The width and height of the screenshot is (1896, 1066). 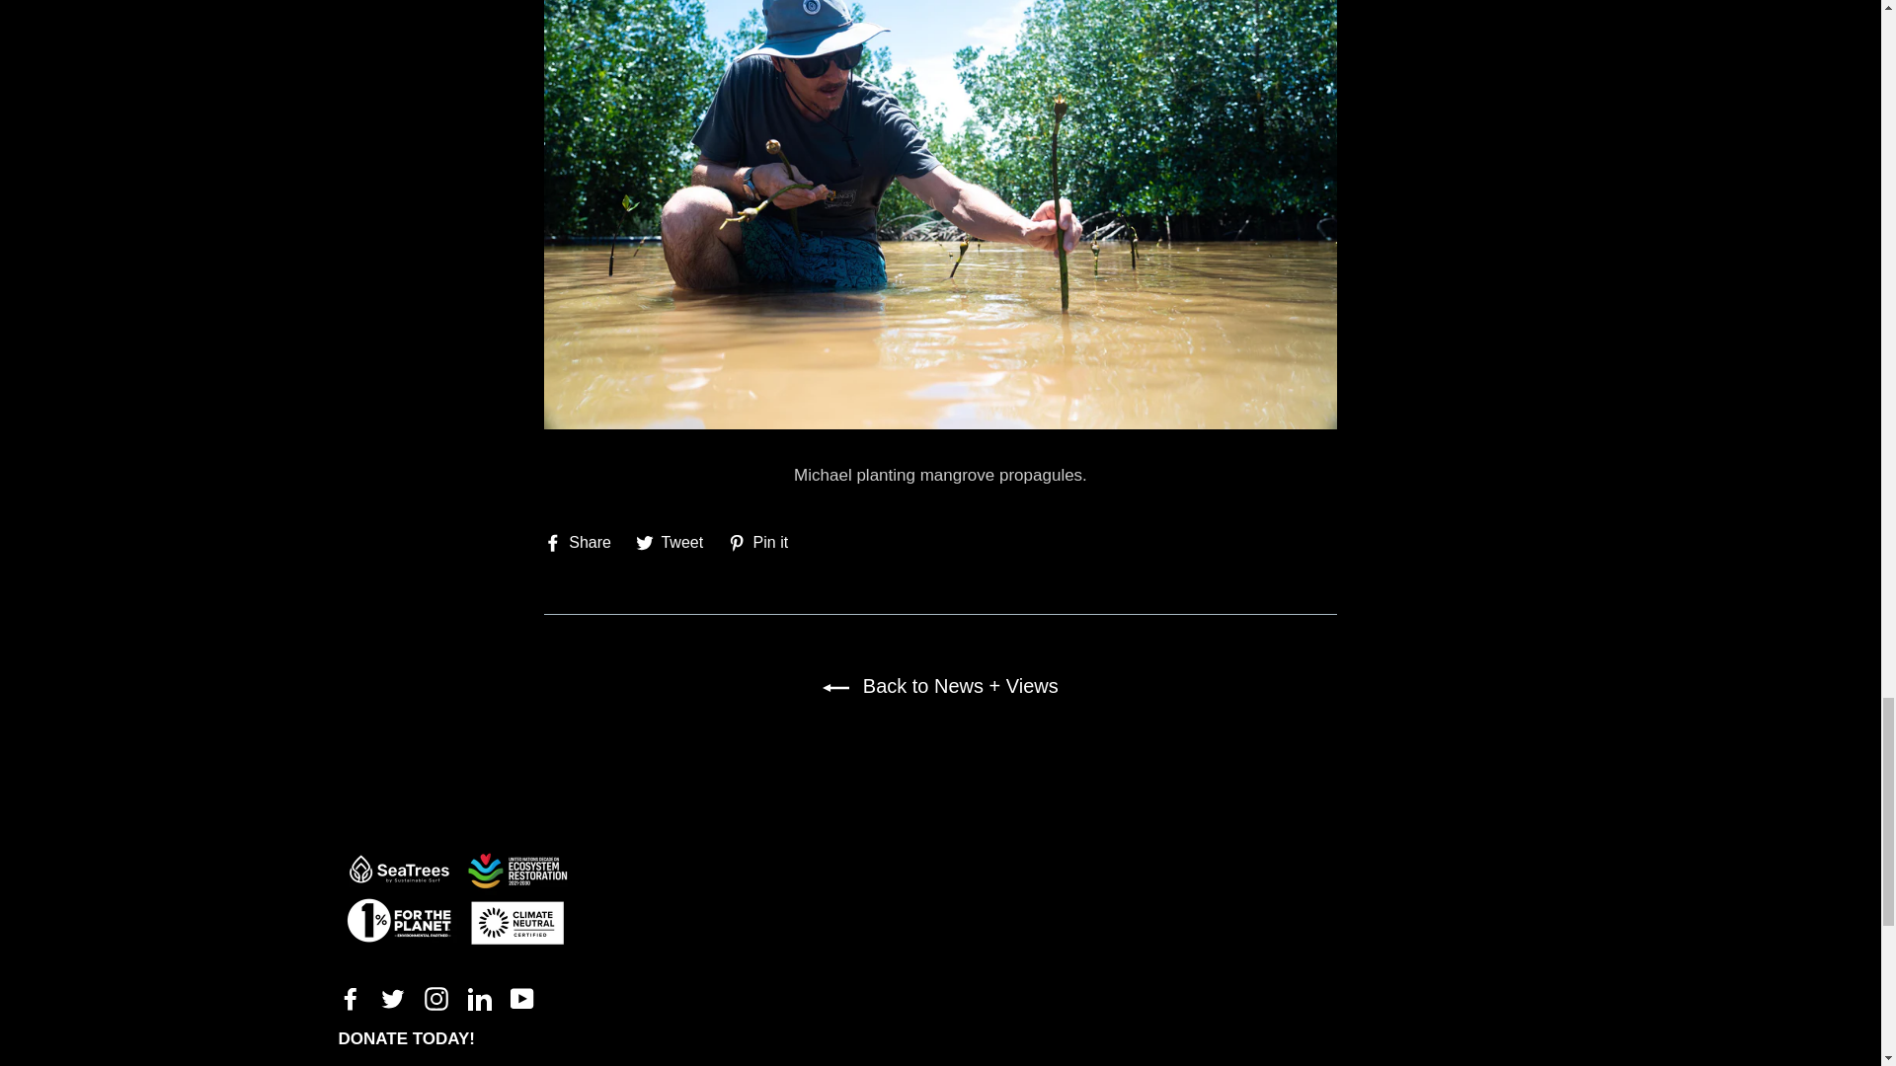 What do you see at coordinates (521, 997) in the screenshot?
I see `SeaTrees on YouTube` at bounding box center [521, 997].